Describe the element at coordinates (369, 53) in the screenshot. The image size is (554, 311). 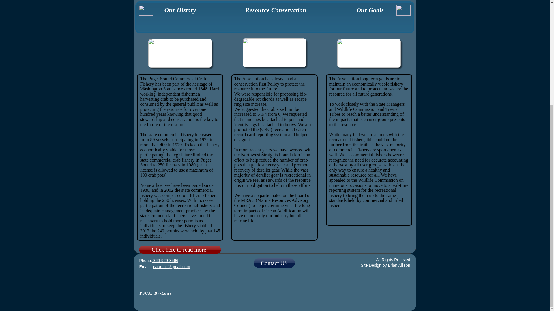
I see `Dungeness Crab` at that location.